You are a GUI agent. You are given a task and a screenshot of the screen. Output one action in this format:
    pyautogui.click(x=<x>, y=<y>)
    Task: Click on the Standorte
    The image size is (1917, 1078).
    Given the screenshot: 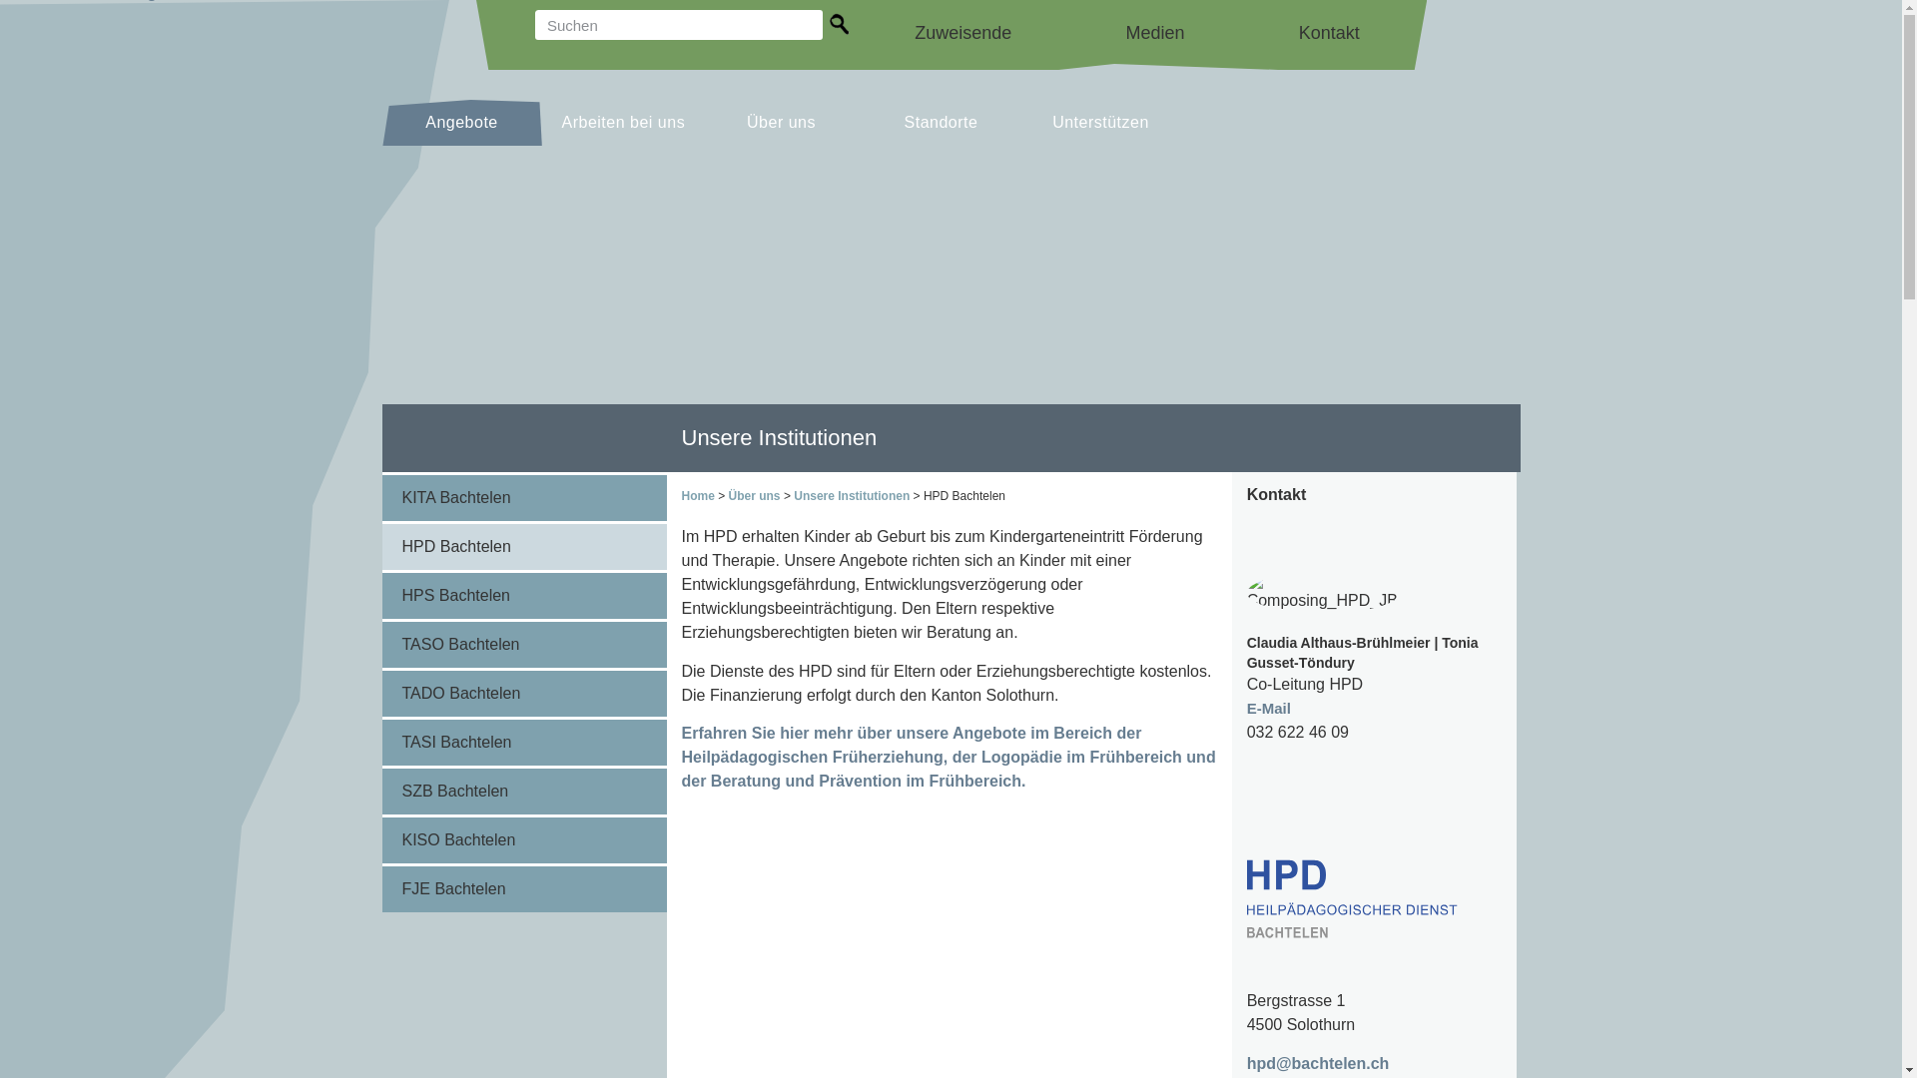 What is the action you would take?
    pyautogui.click(x=941, y=123)
    